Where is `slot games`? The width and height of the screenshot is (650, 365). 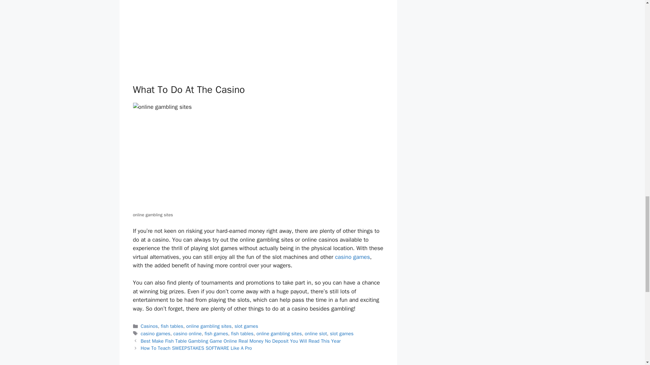
slot games is located at coordinates (342, 333).